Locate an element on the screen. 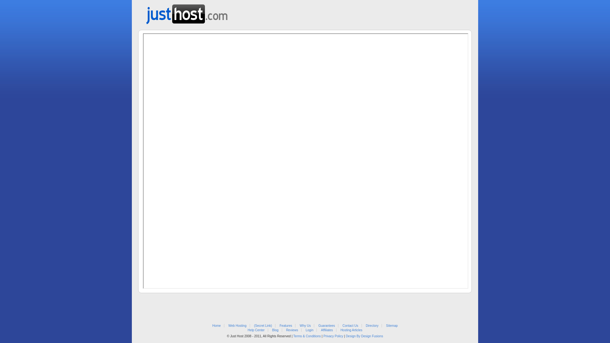 This screenshot has height=343, width=610. Login is located at coordinates (309, 330).